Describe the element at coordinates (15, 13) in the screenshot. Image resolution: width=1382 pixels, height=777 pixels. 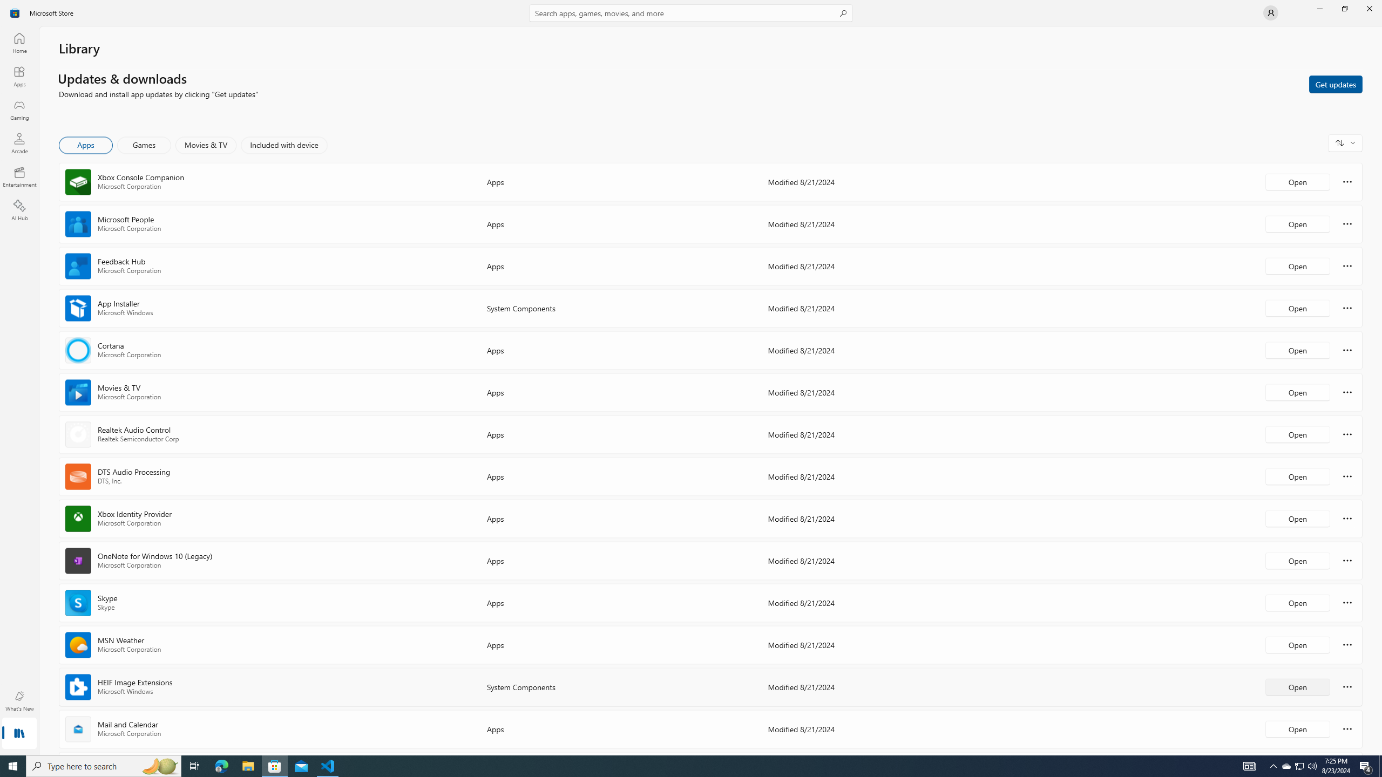
I see `Class: Image` at that location.